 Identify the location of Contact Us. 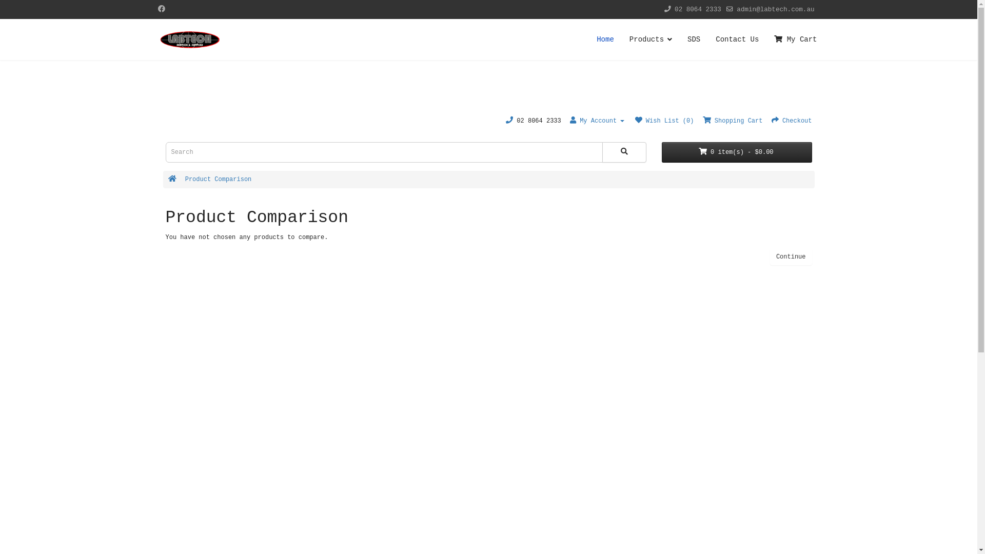
(737, 39).